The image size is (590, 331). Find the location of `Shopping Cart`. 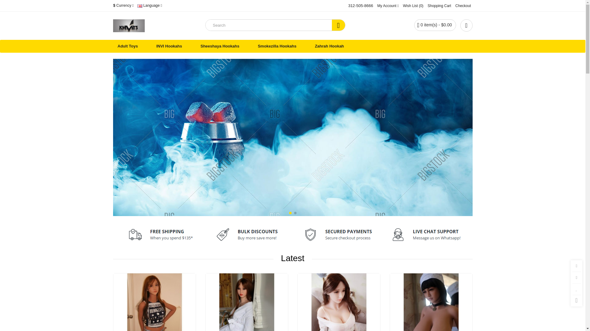

Shopping Cart is located at coordinates (439, 6).